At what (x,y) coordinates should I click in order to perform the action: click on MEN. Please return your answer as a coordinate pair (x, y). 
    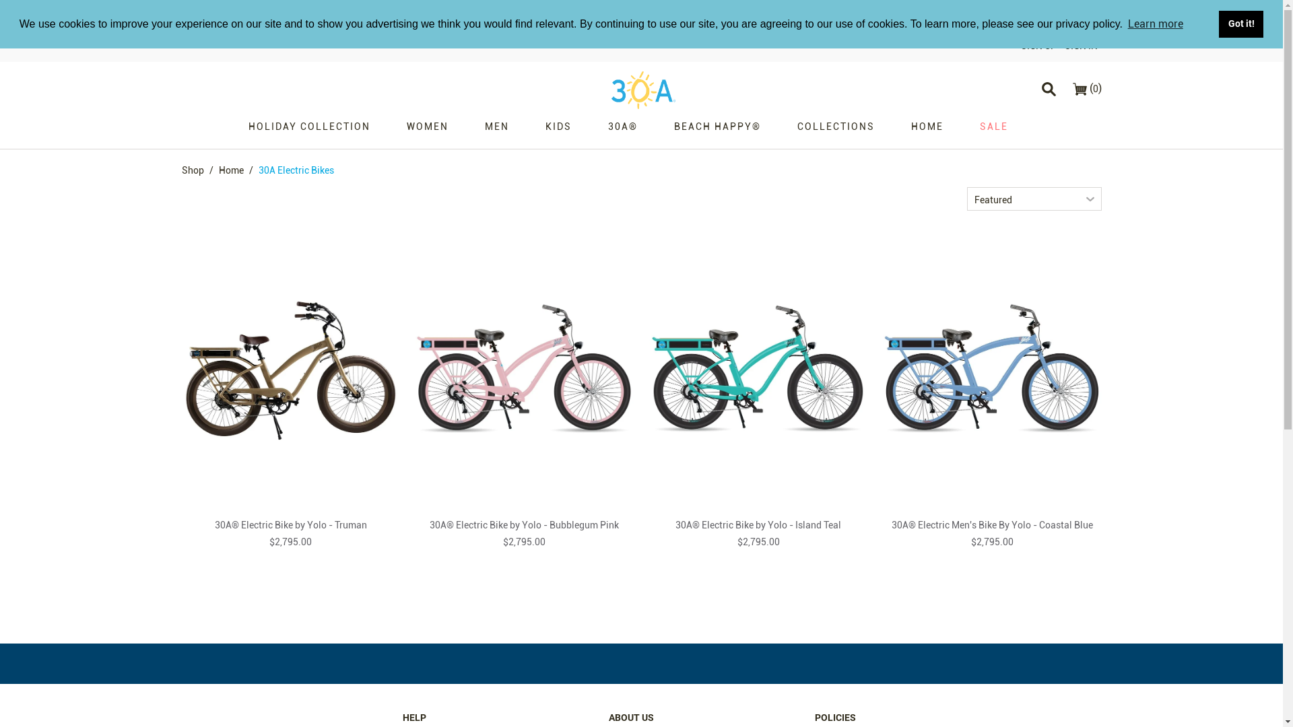
    Looking at the image, I should click on (496, 133).